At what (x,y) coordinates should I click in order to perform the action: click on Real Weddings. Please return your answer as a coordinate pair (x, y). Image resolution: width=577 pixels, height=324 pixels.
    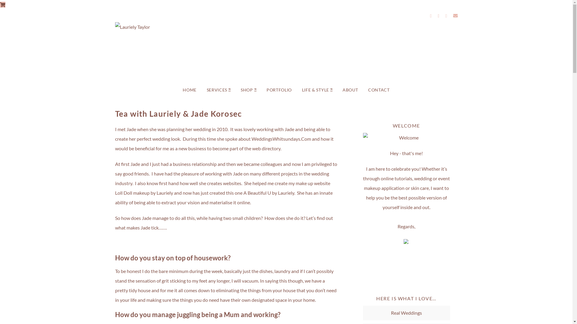
    Looking at the image, I should click on (406, 313).